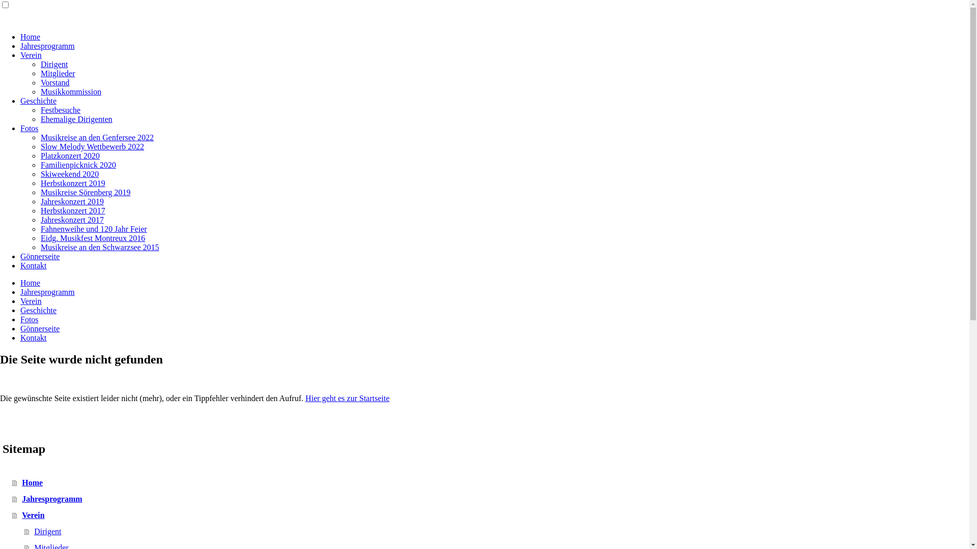 The image size is (977, 549). What do you see at coordinates (39, 310) in the screenshot?
I see `Geschichte` at bounding box center [39, 310].